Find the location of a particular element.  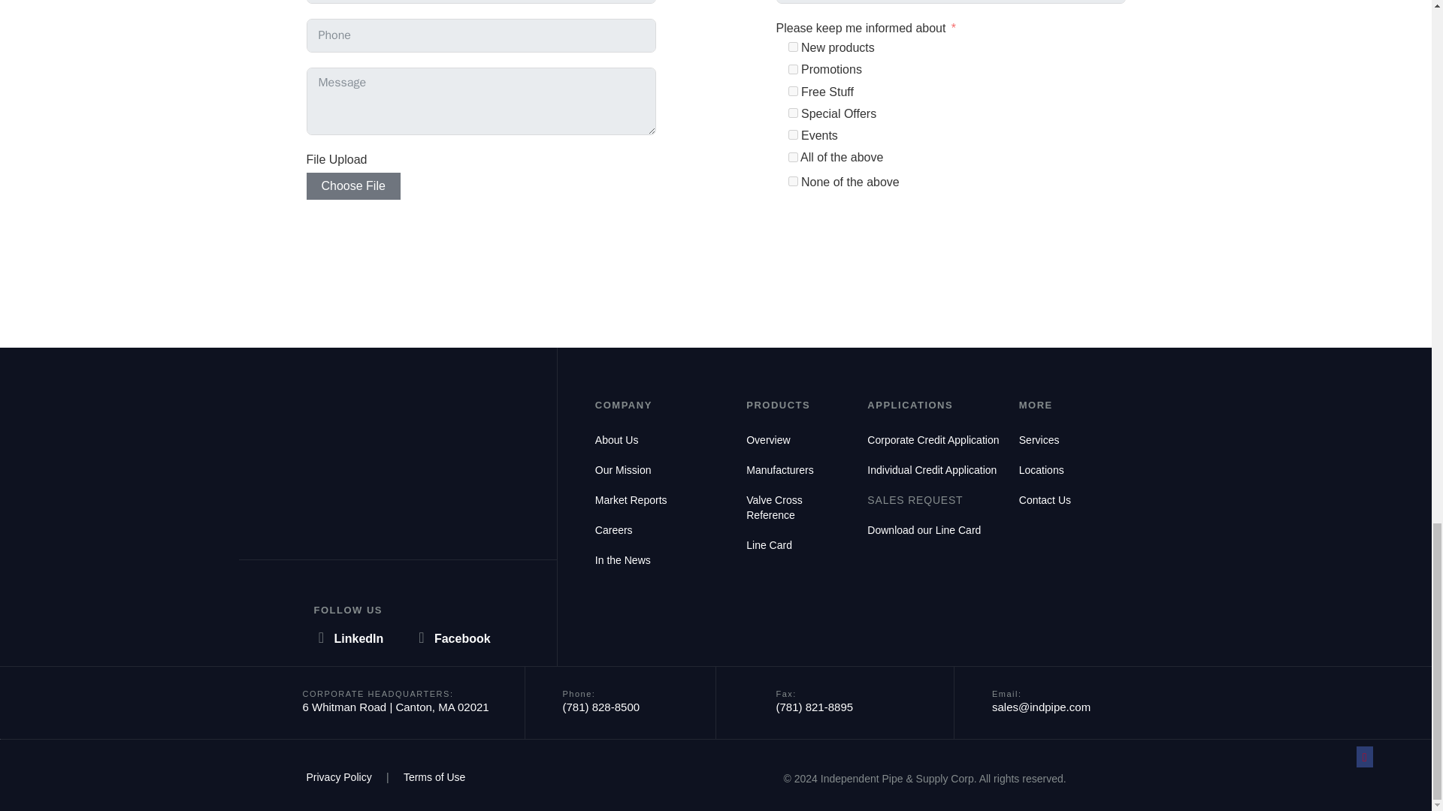

Special Offers is located at coordinates (792, 113).